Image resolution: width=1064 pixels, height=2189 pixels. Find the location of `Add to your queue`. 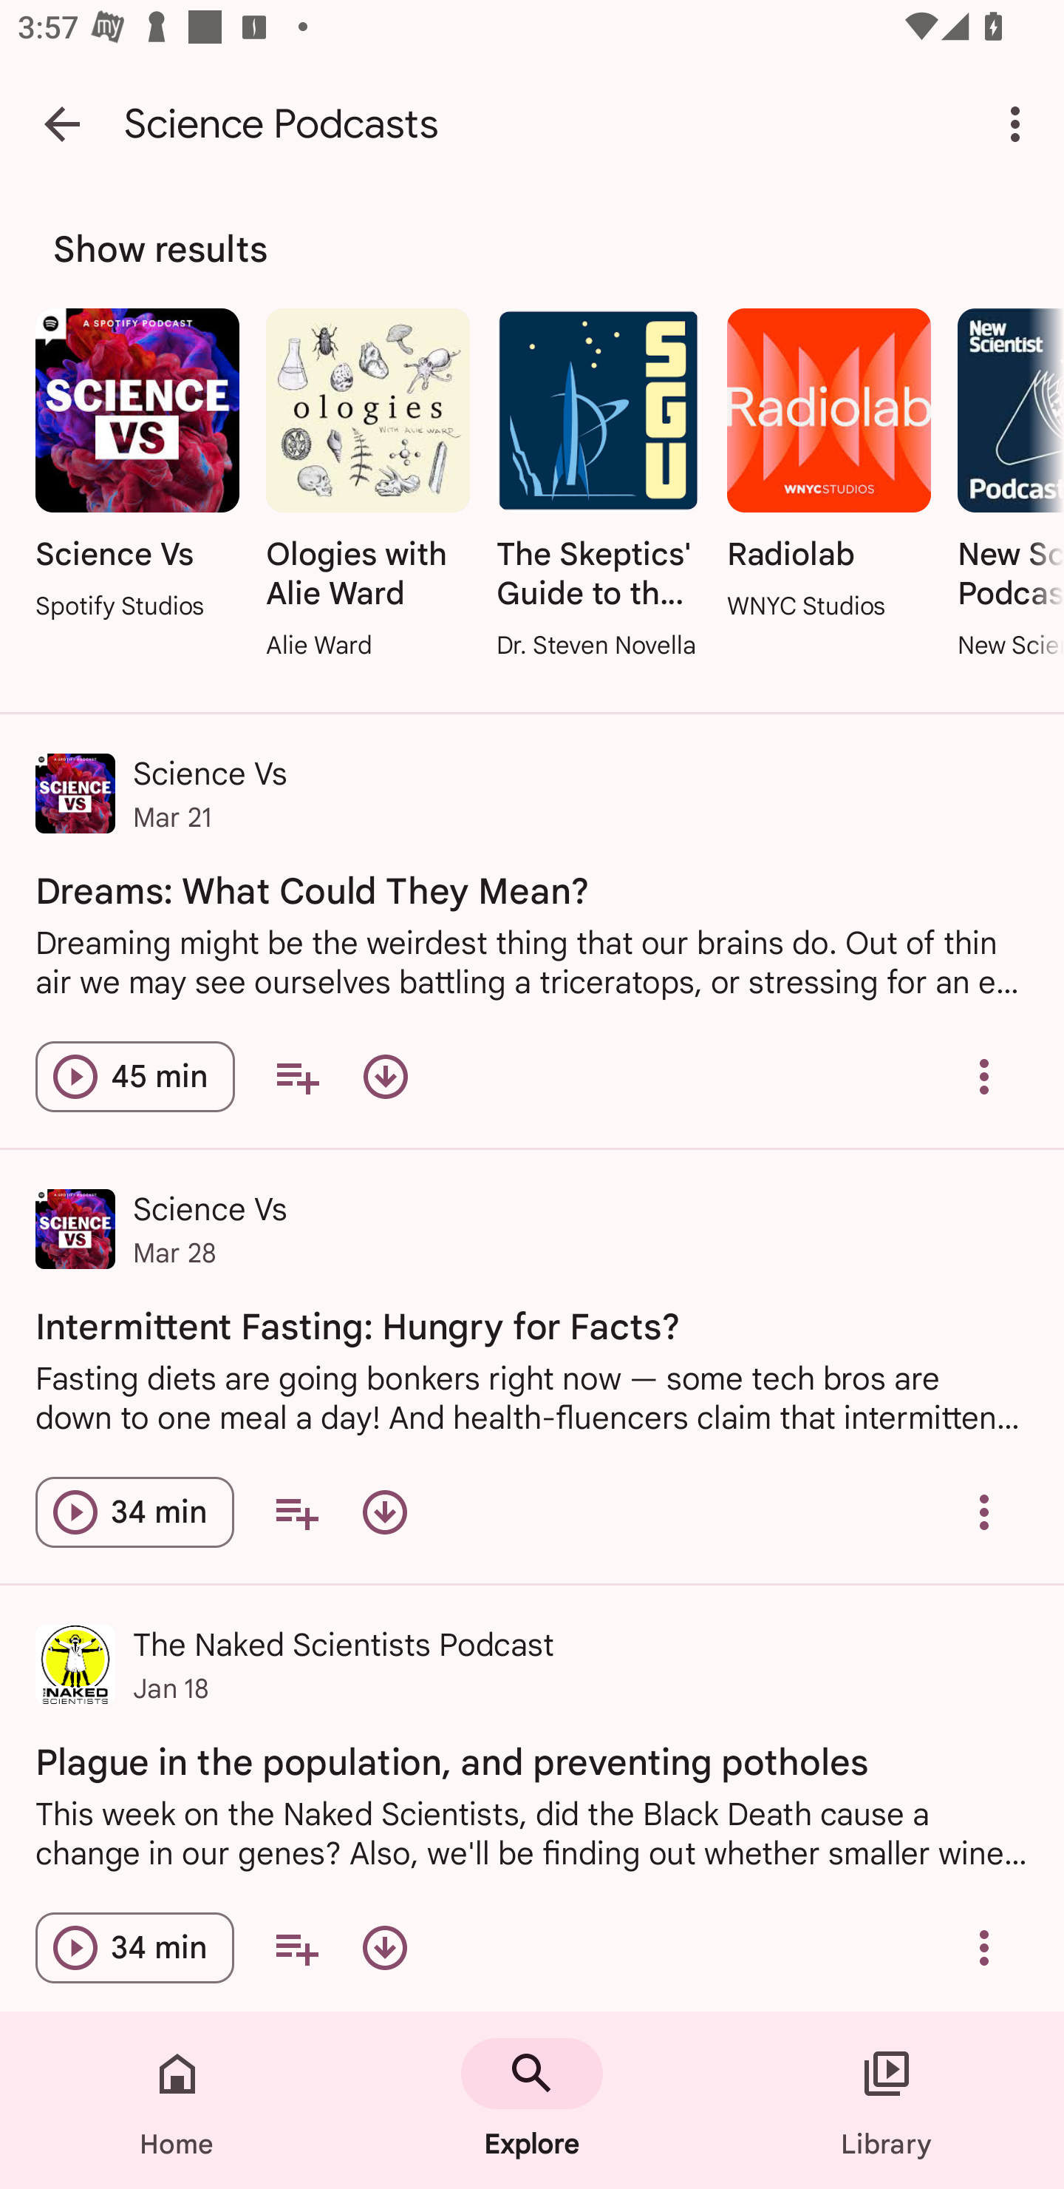

Add to your queue is located at coordinates (297, 1077).